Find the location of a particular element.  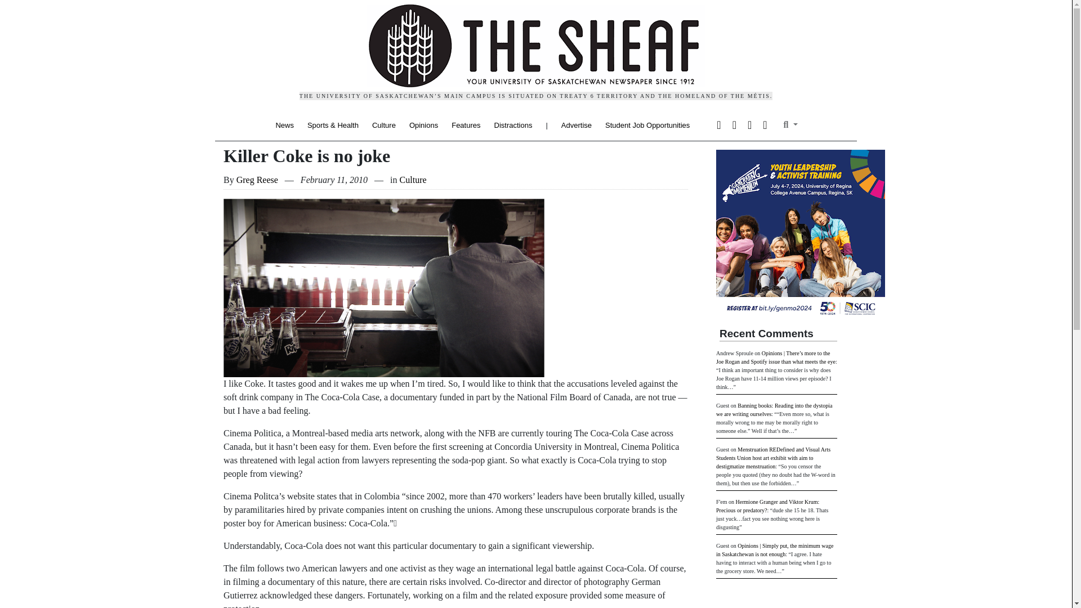

Features is located at coordinates (466, 125).